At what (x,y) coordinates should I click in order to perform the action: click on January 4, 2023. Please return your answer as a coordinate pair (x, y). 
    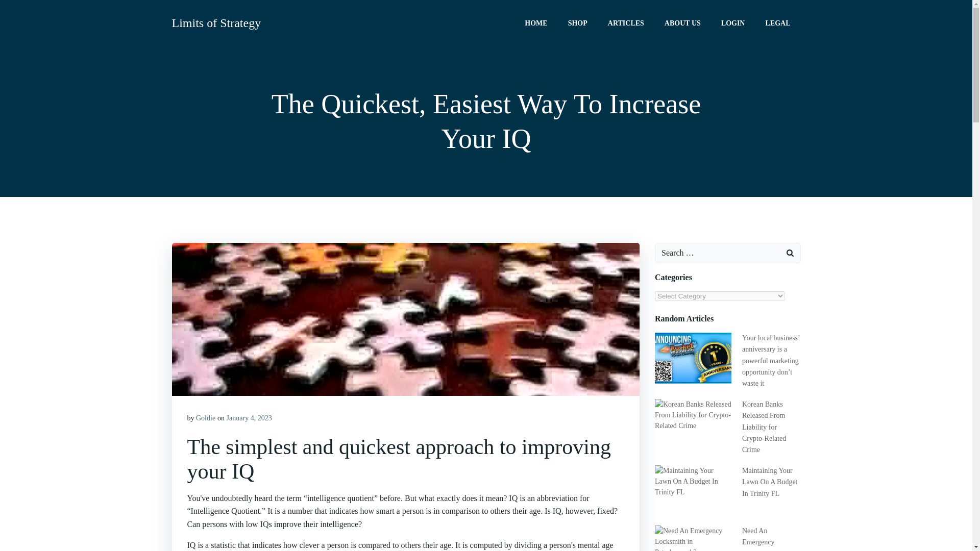
    Looking at the image, I should click on (249, 418).